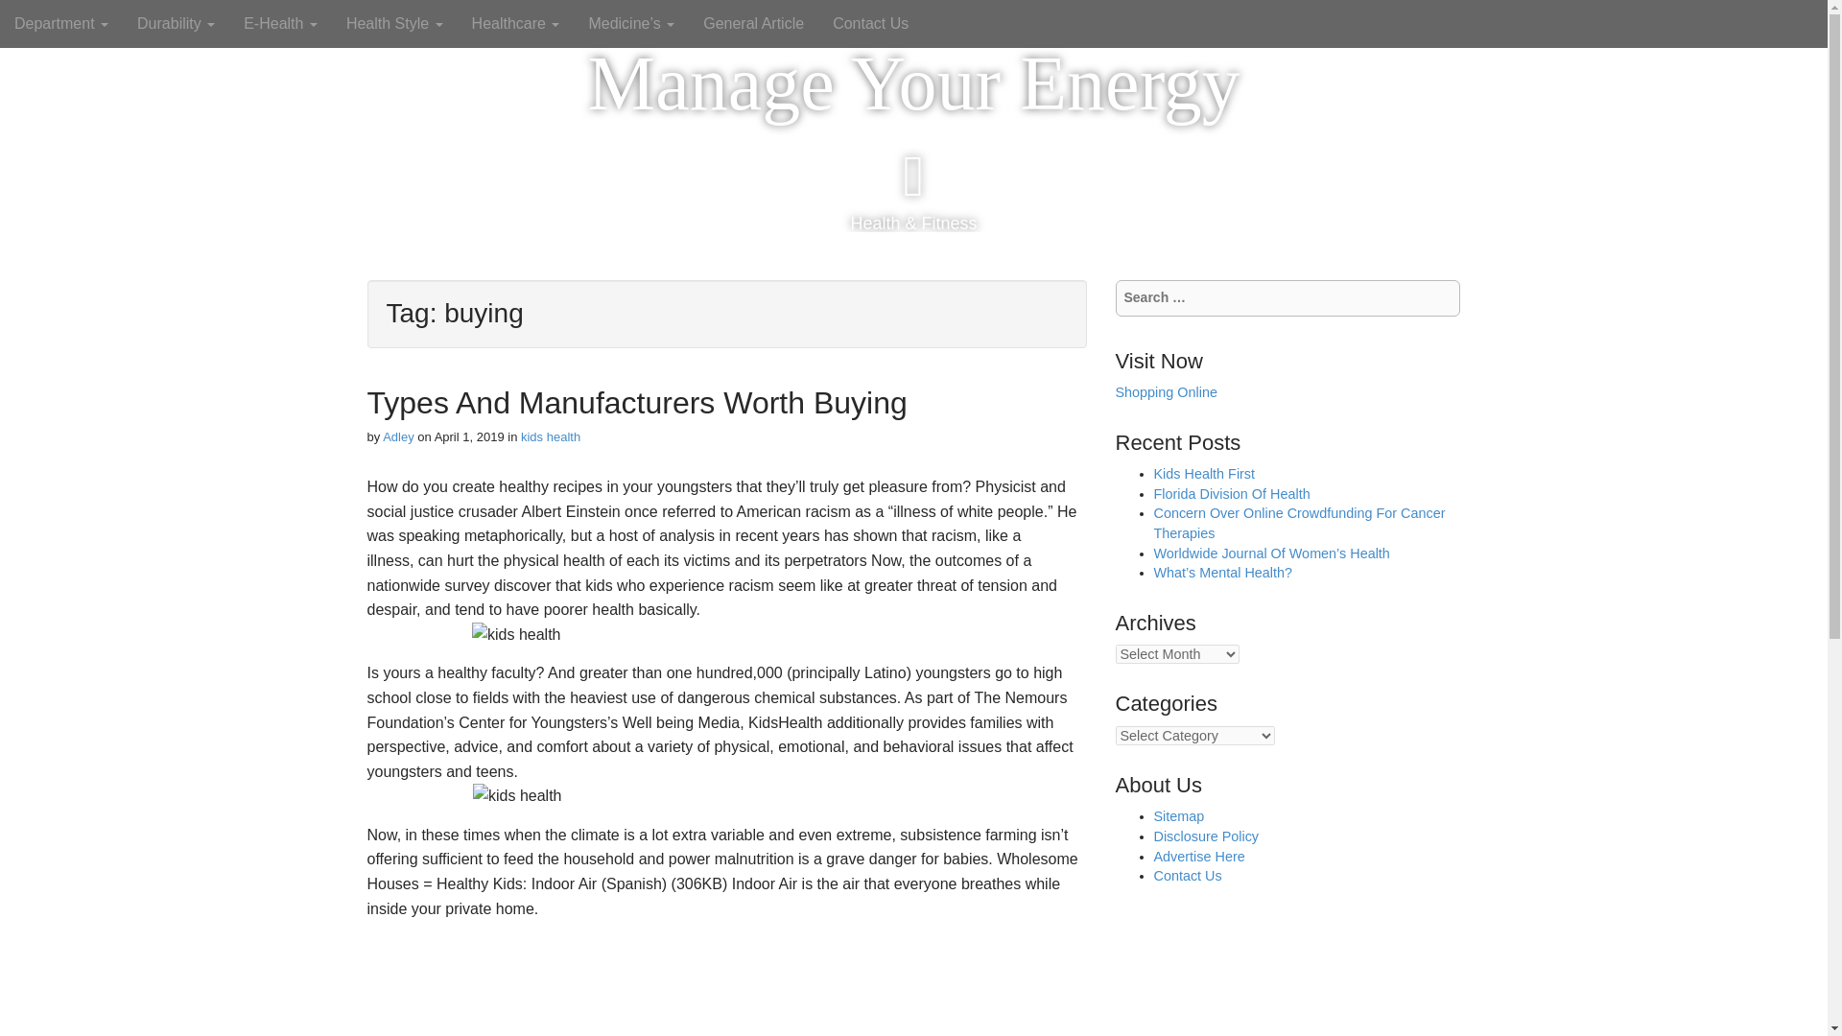  Describe the element at coordinates (29, 17) in the screenshot. I see `Search` at that location.